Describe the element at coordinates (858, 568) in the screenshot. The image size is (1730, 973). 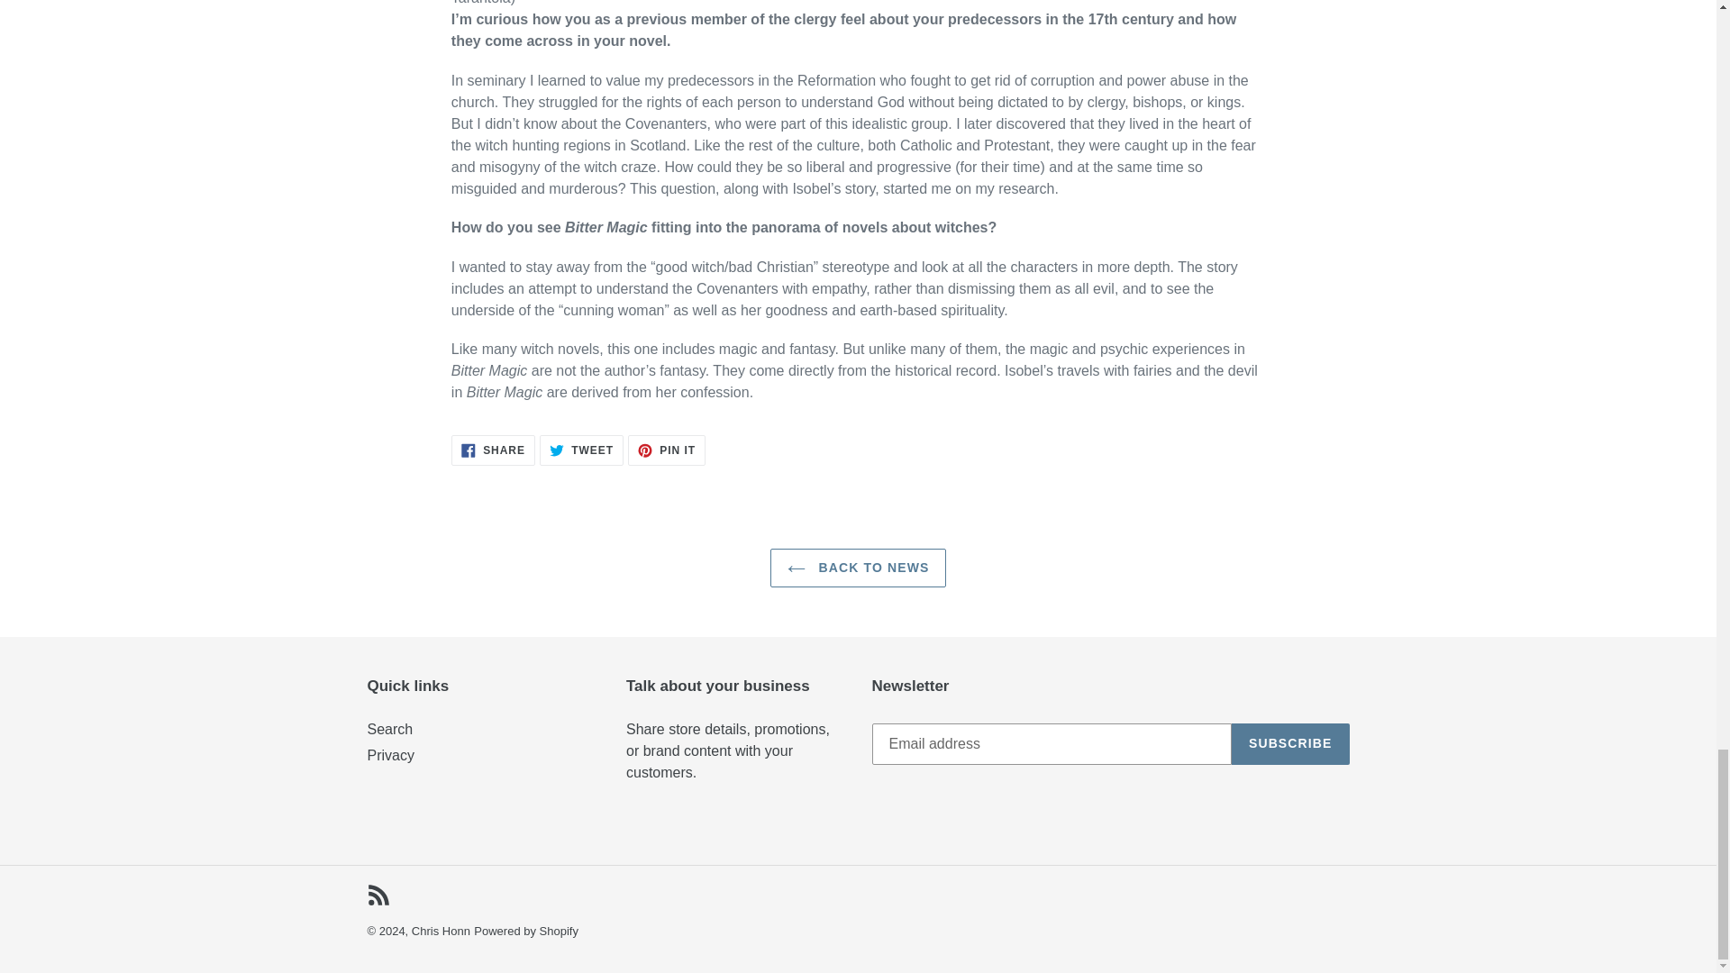
I see `Powered by Shopify` at that location.